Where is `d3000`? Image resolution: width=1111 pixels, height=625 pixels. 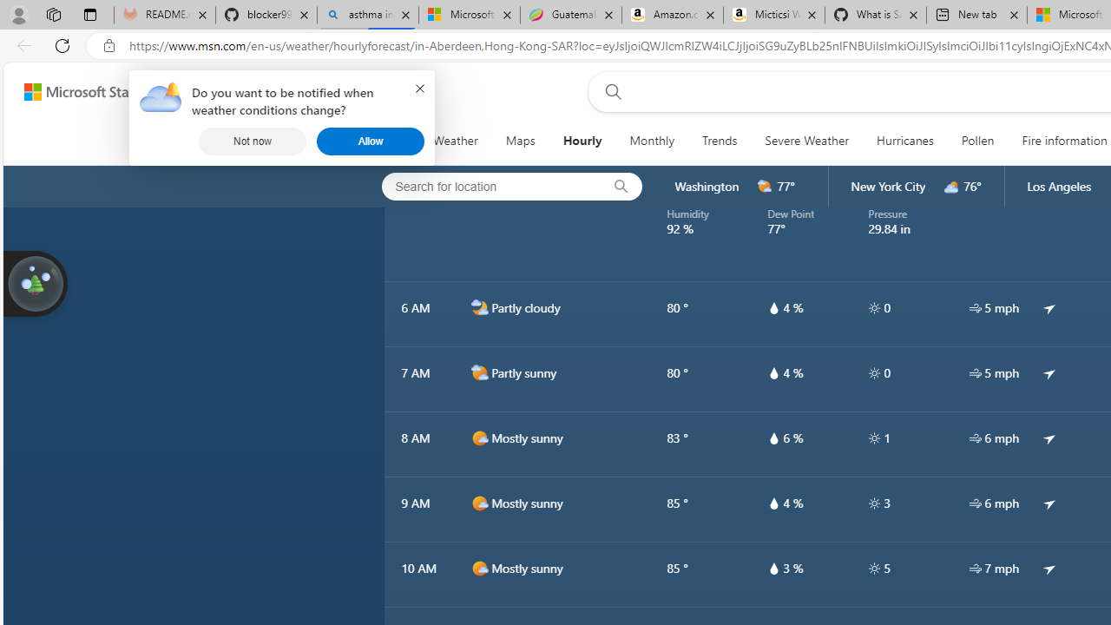
d3000 is located at coordinates (951, 187).